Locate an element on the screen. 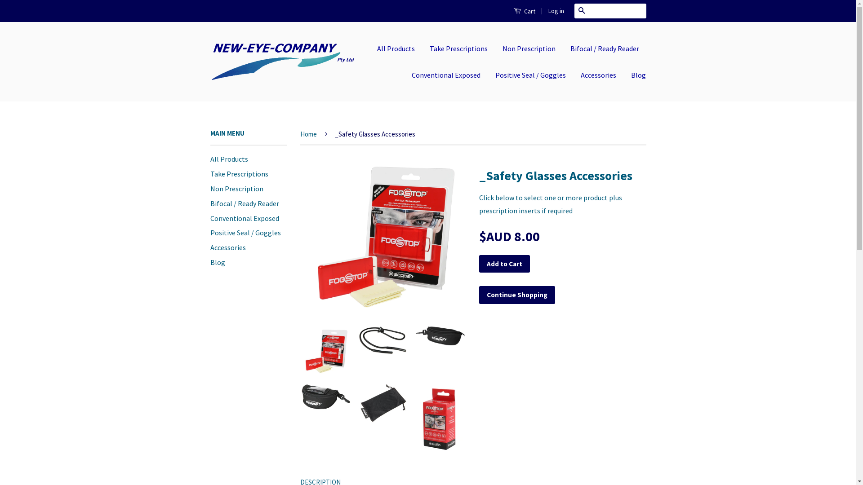 The width and height of the screenshot is (863, 485). Accessories is located at coordinates (599, 75).